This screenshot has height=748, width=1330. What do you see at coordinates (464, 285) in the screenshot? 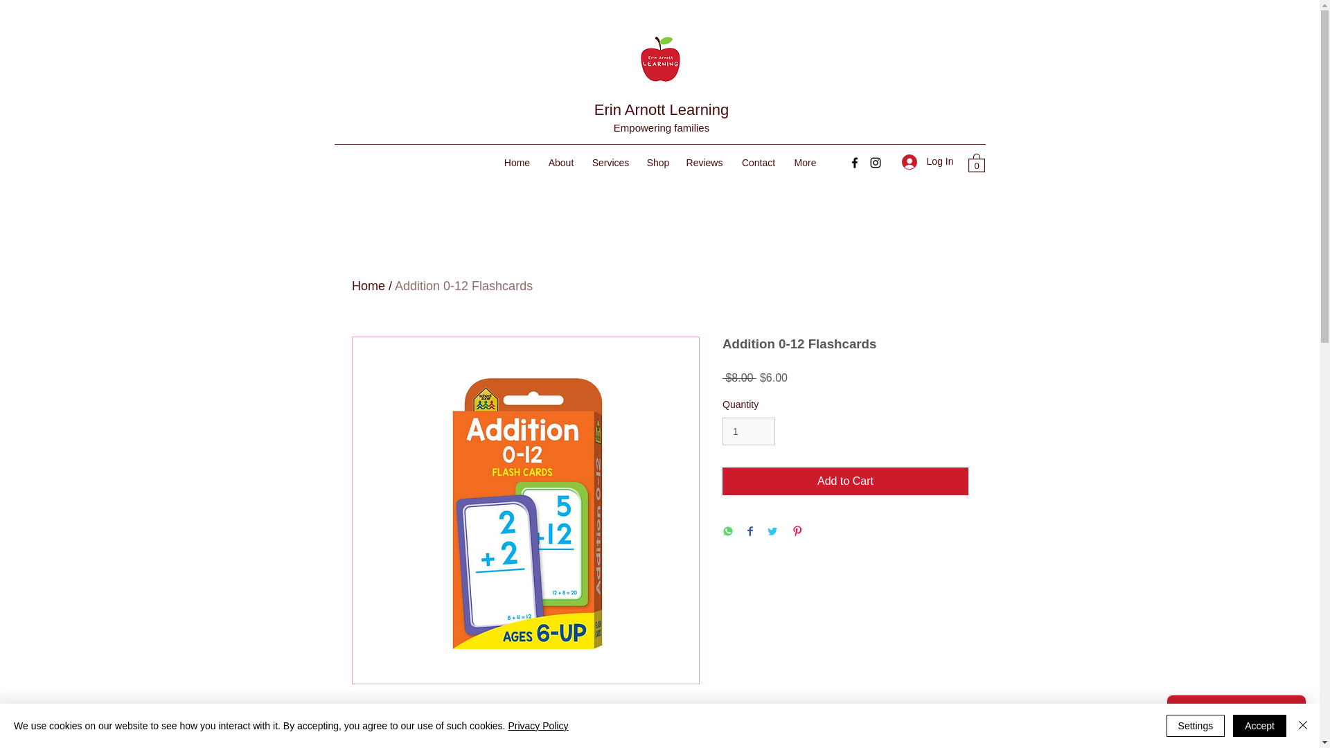
I see `Addition 0-12 Flashcards` at bounding box center [464, 285].